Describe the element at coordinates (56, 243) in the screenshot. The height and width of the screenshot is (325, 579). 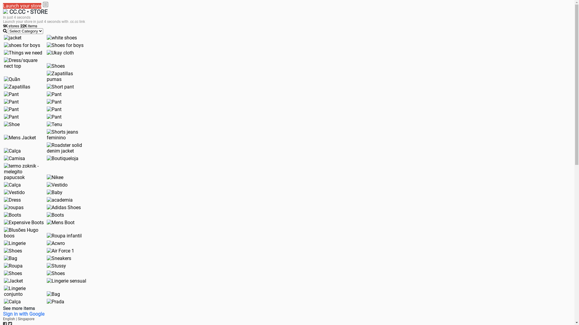
I see `Acwro` at that location.